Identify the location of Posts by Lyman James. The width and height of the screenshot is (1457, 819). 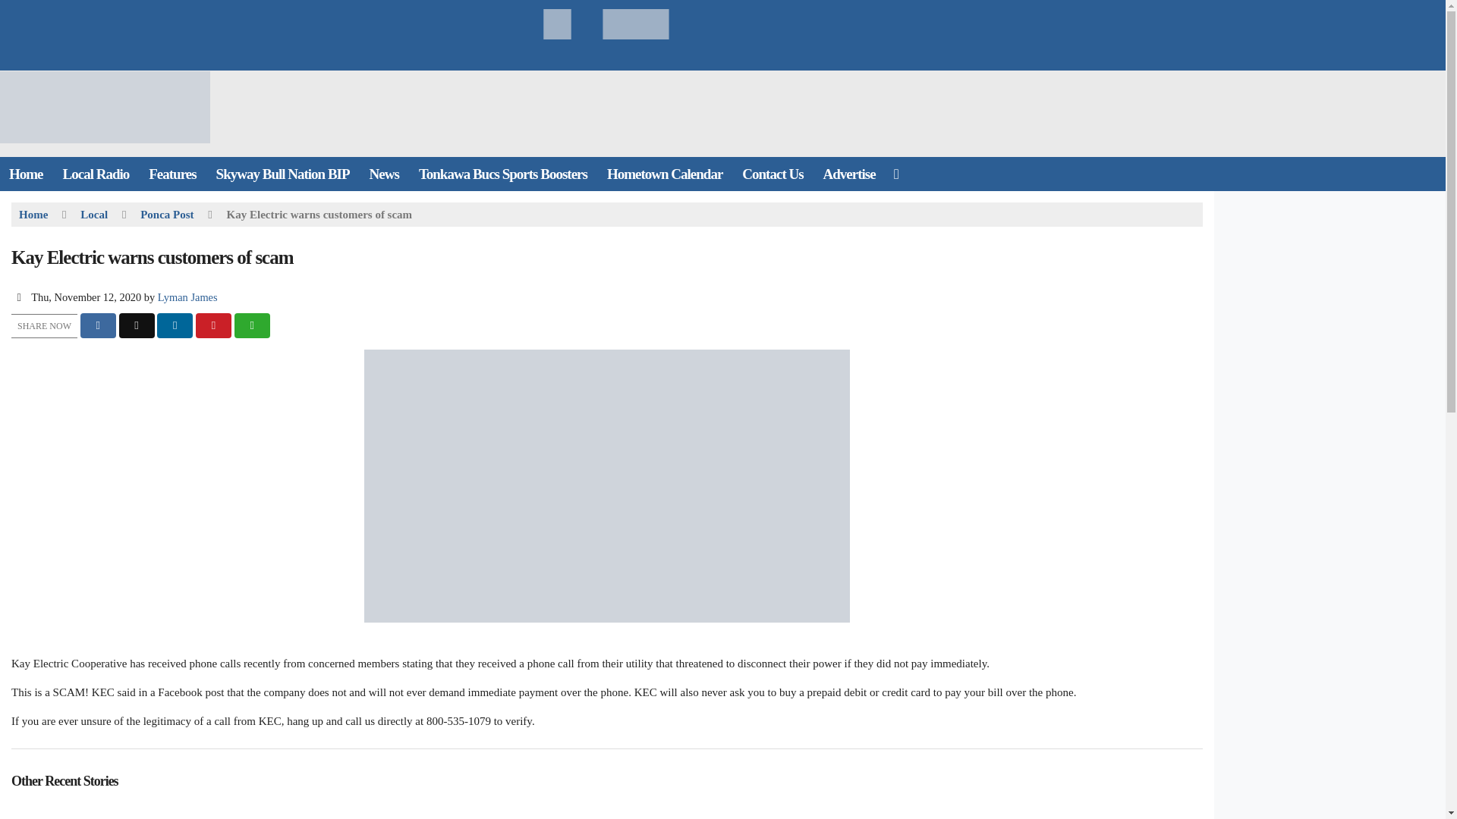
(187, 297).